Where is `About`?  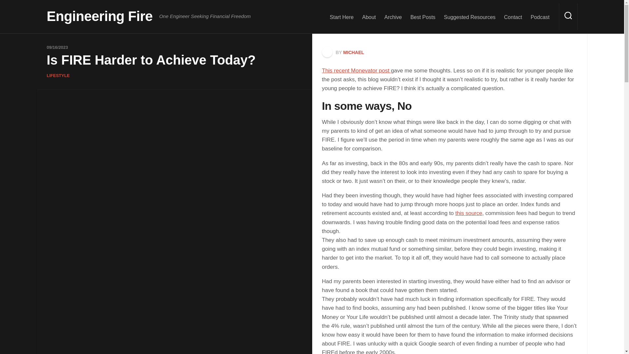
About is located at coordinates (369, 17).